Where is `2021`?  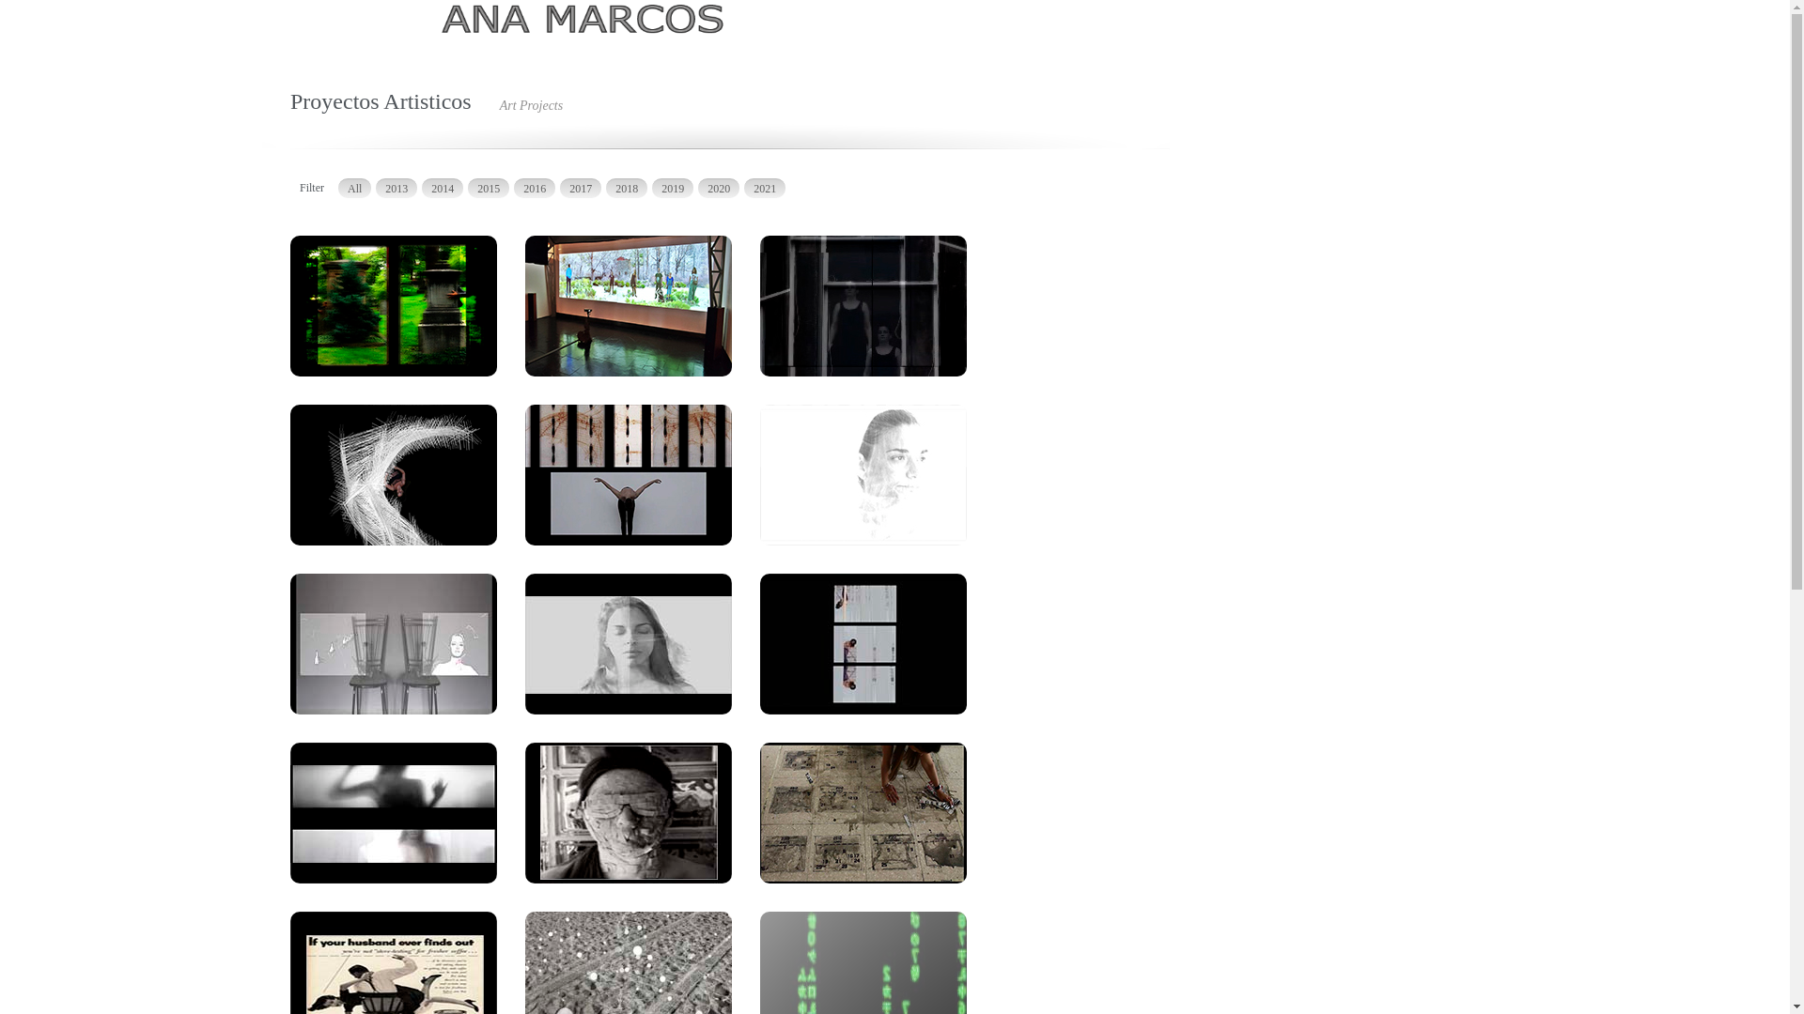 2021 is located at coordinates (765, 189).